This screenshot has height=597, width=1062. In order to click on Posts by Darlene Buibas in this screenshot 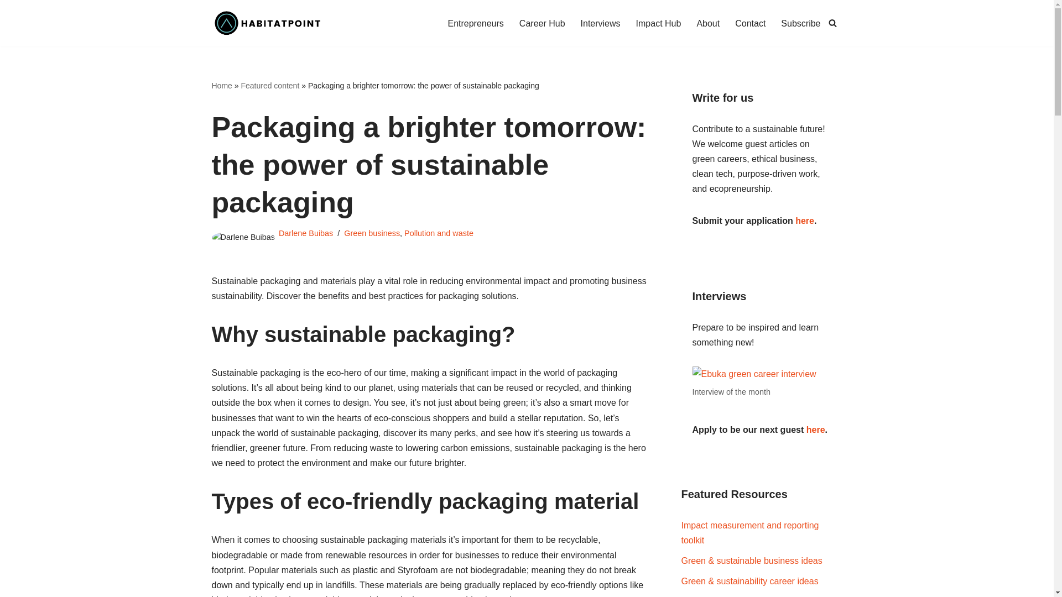, I will do `click(305, 233)`.